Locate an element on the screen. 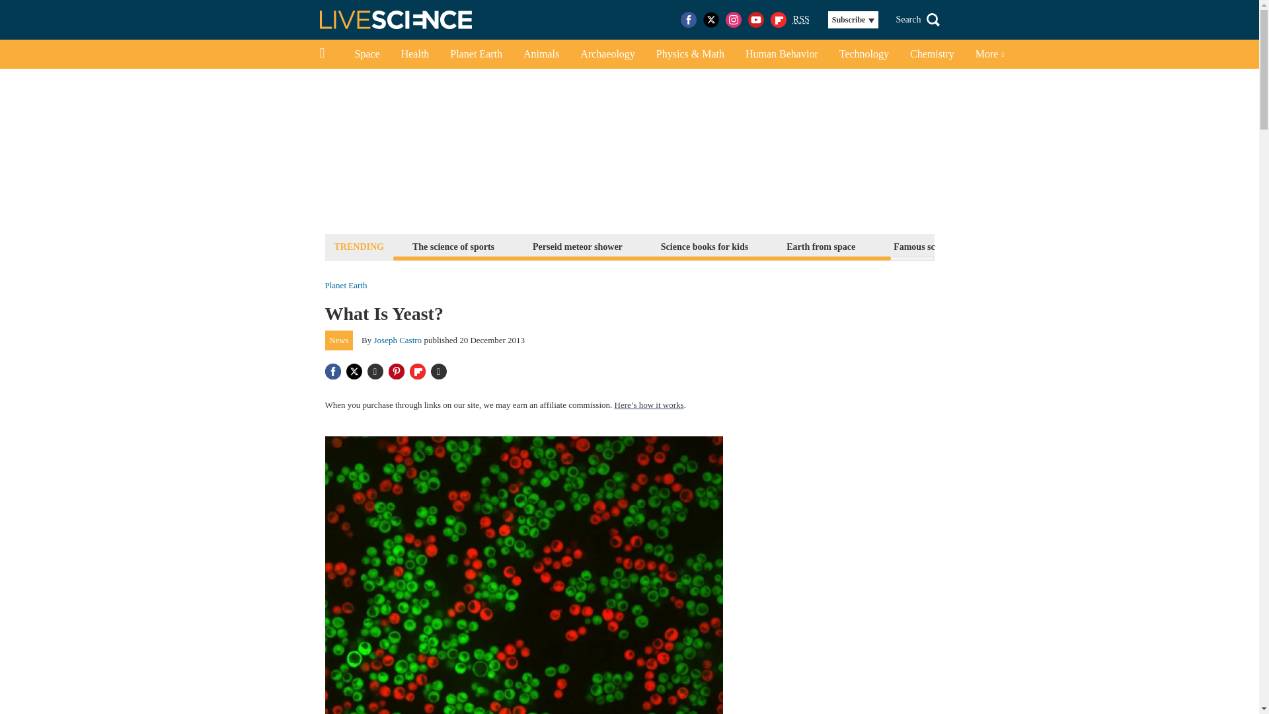 This screenshot has height=714, width=1269. Planet Earth is located at coordinates (346, 286).